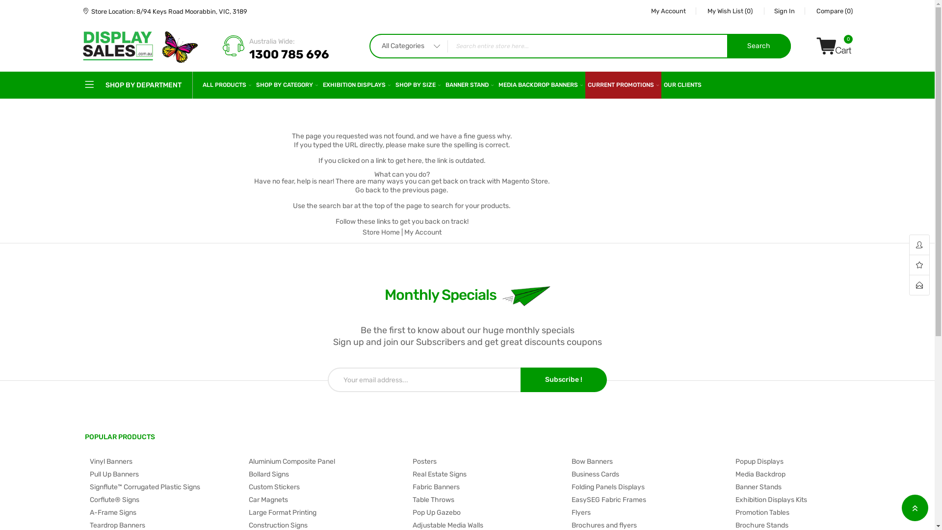  Describe the element at coordinates (485, 513) in the screenshot. I see `Pop Up Gazebo` at that location.